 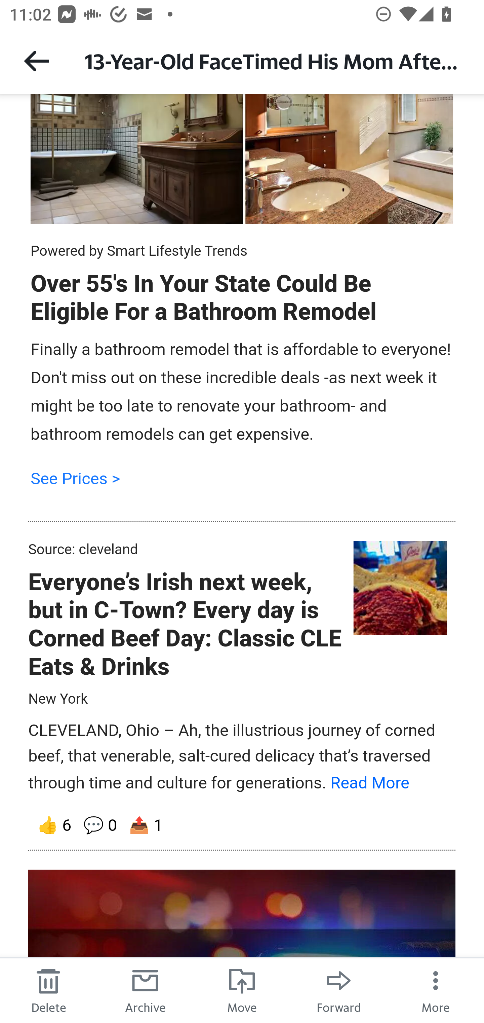 I want to click on Back, so click(x=36, y=61).